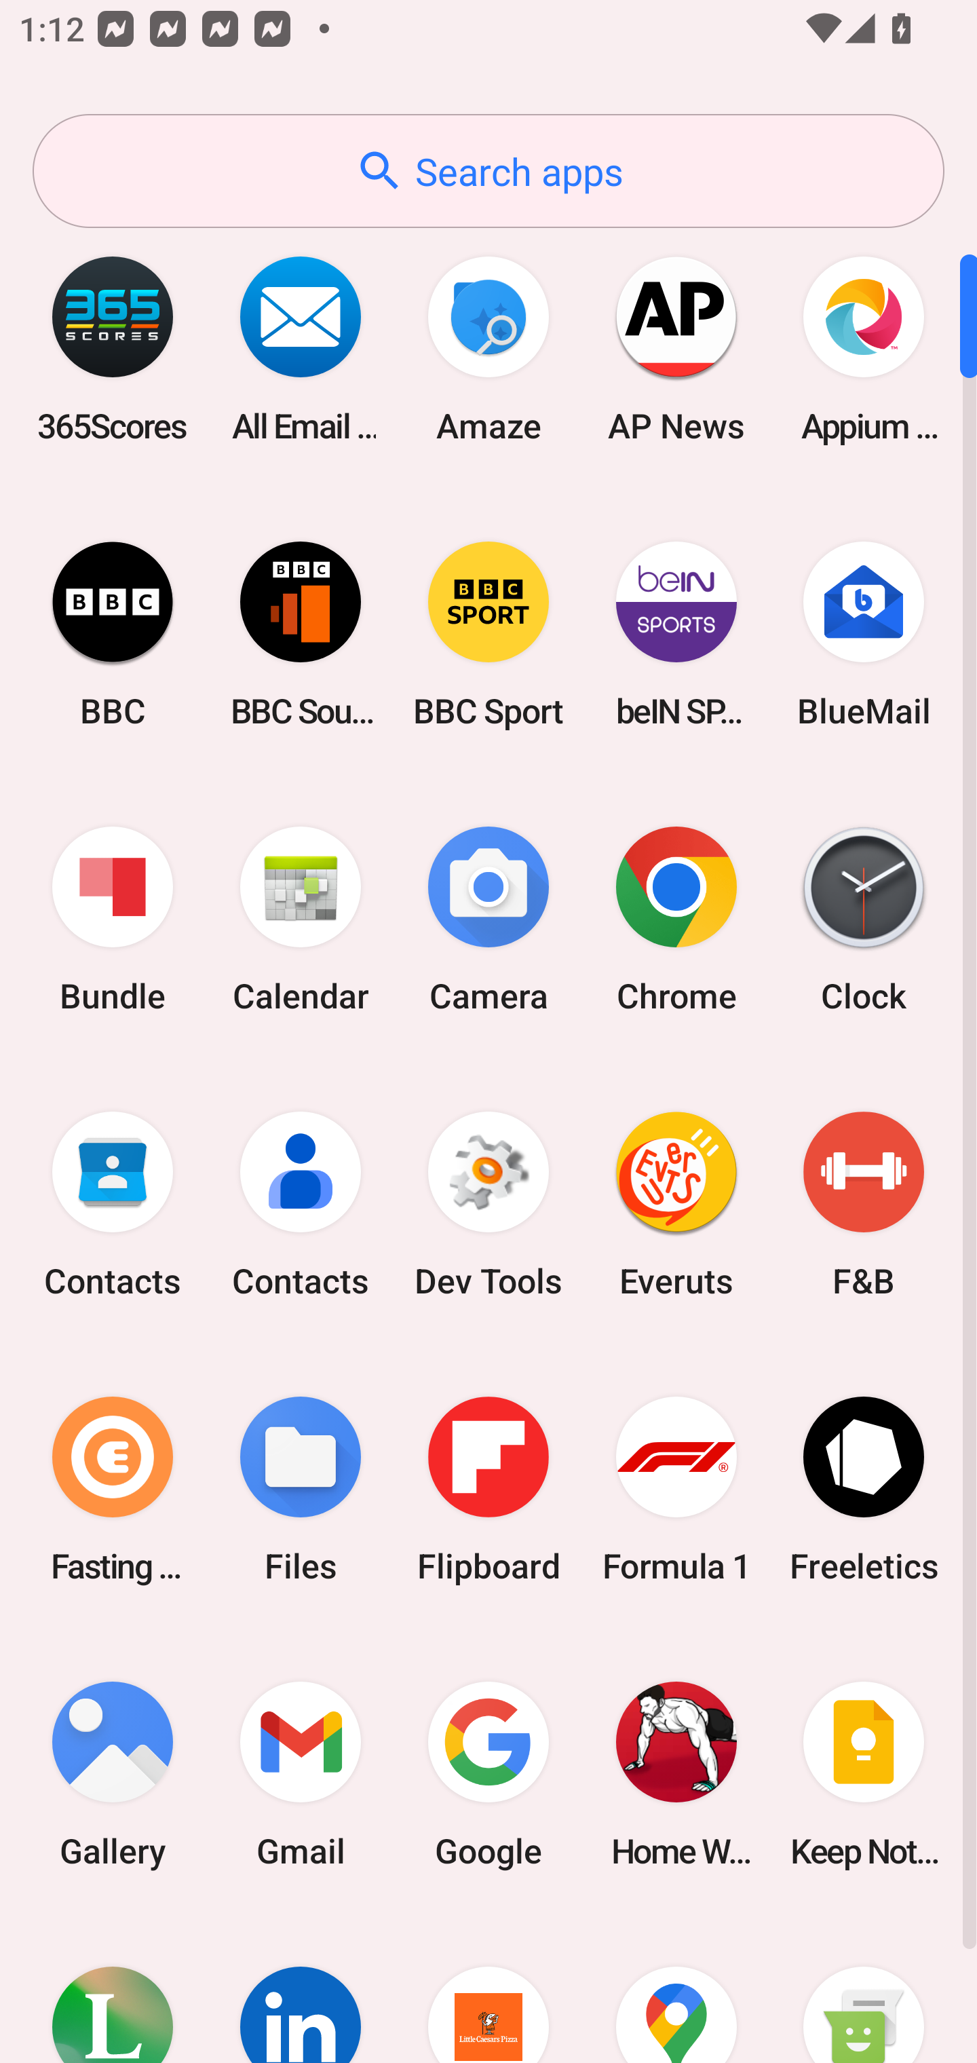  I want to click on Contacts, so click(113, 1205).